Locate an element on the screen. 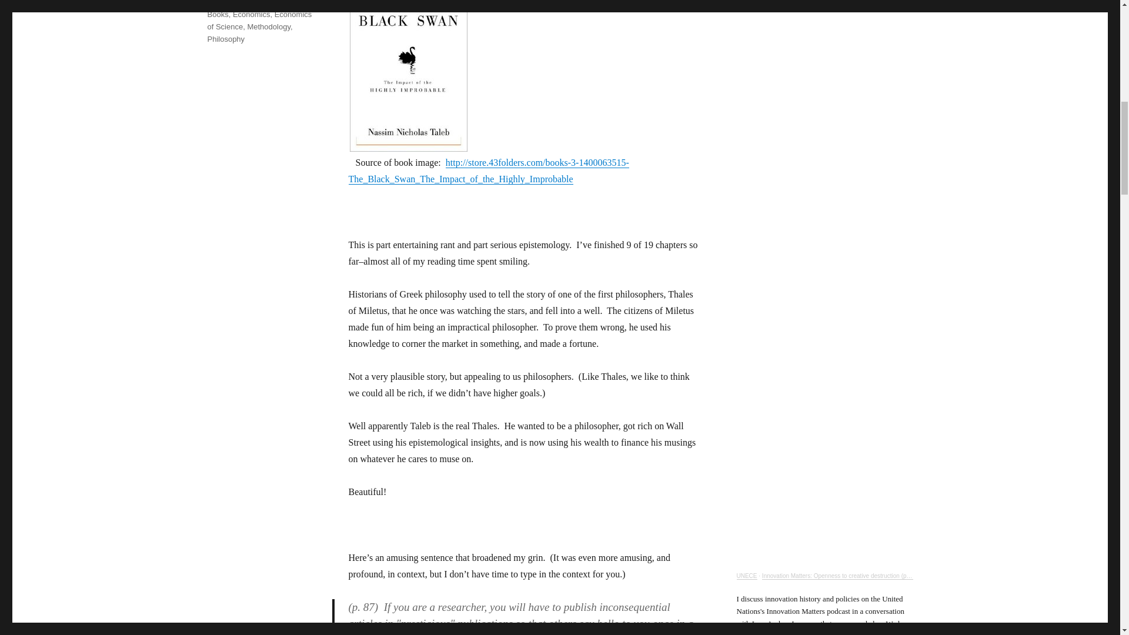  Books is located at coordinates (217, 14).